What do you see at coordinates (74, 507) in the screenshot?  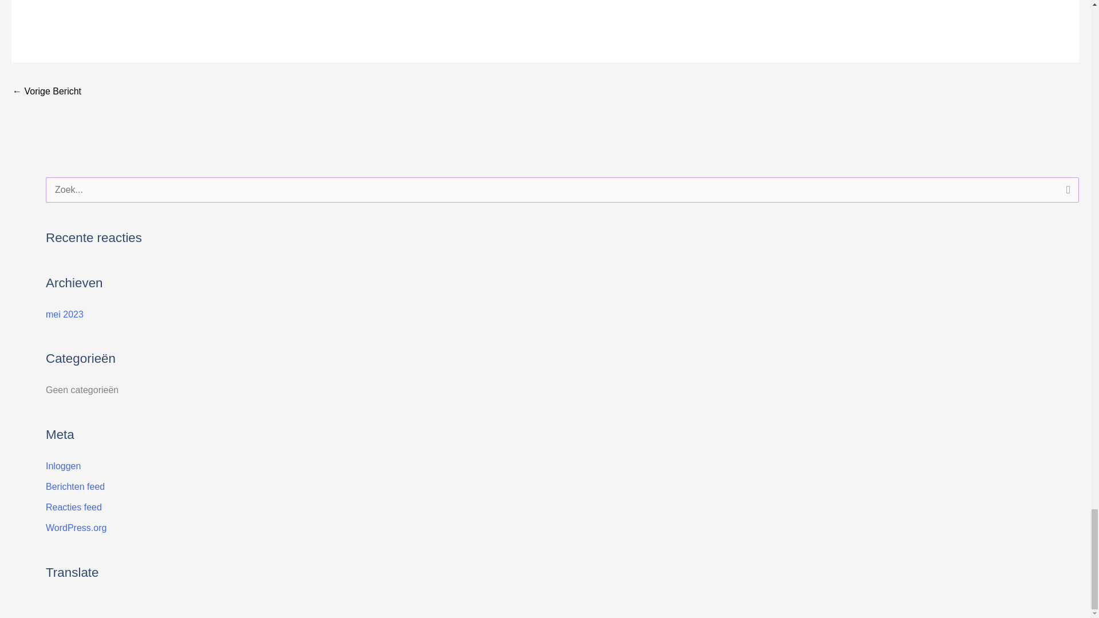 I see `Reacties feed` at bounding box center [74, 507].